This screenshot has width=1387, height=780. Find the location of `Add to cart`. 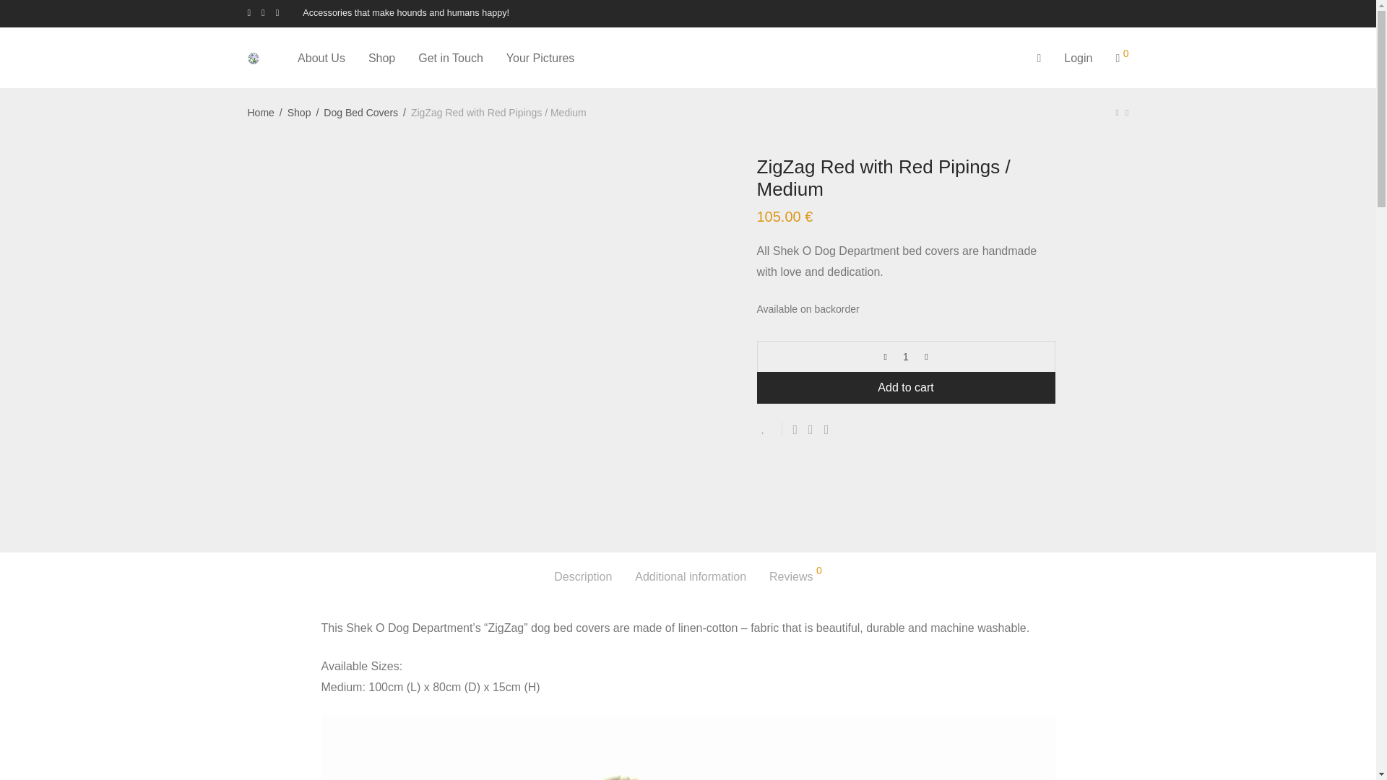

Add to cart is located at coordinates (906, 388).